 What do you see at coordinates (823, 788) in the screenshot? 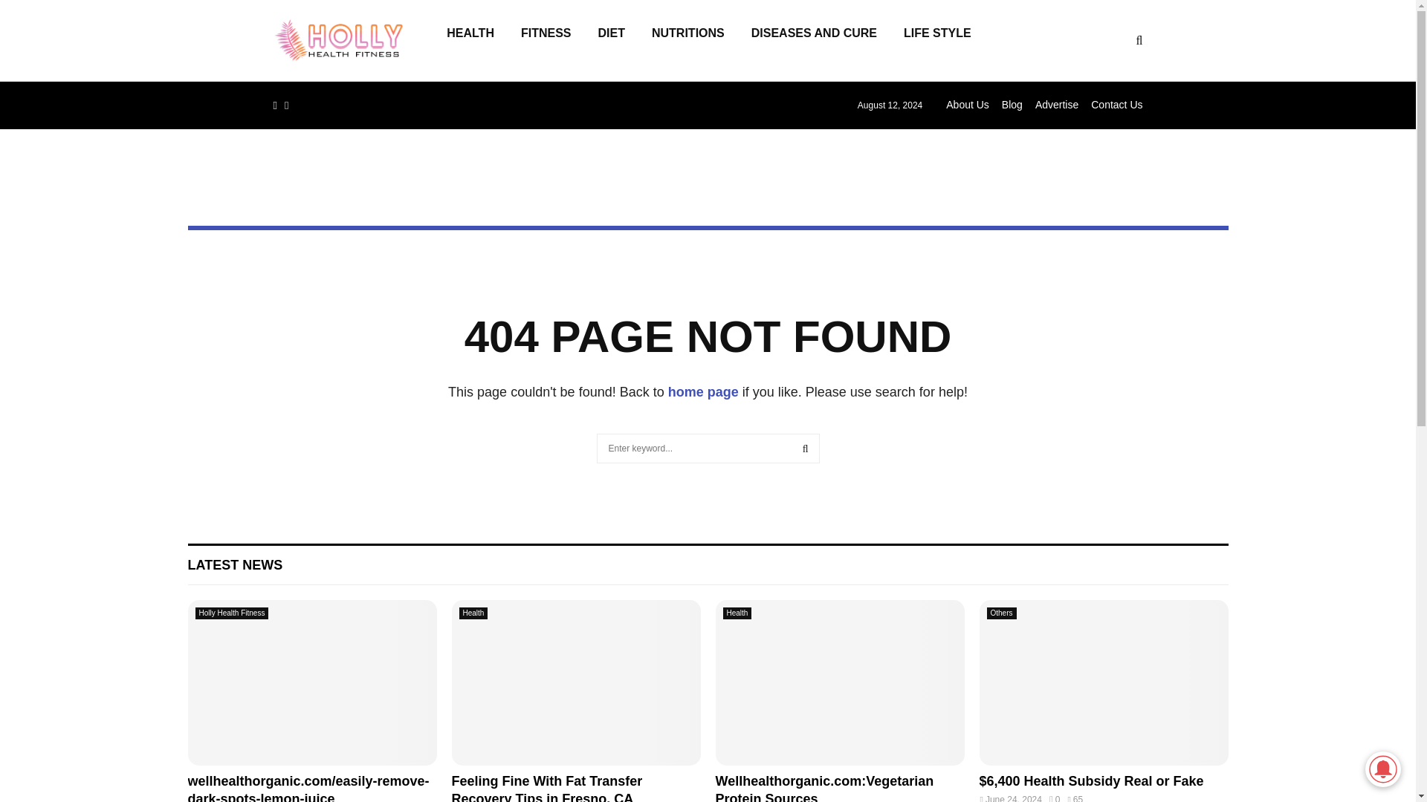
I see `Wellhealthorganic.com:Vegetarian Protein Sources` at bounding box center [823, 788].